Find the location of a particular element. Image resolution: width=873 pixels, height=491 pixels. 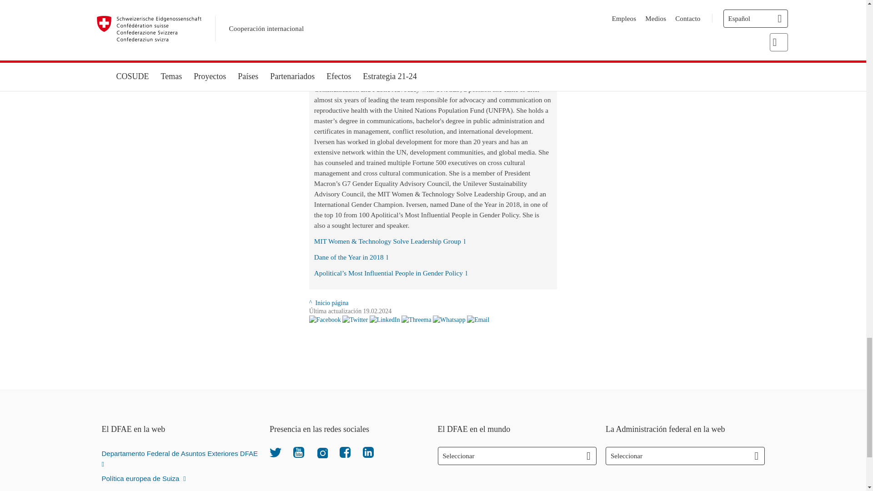

Texto oculto is located at coordinates (351, 257).